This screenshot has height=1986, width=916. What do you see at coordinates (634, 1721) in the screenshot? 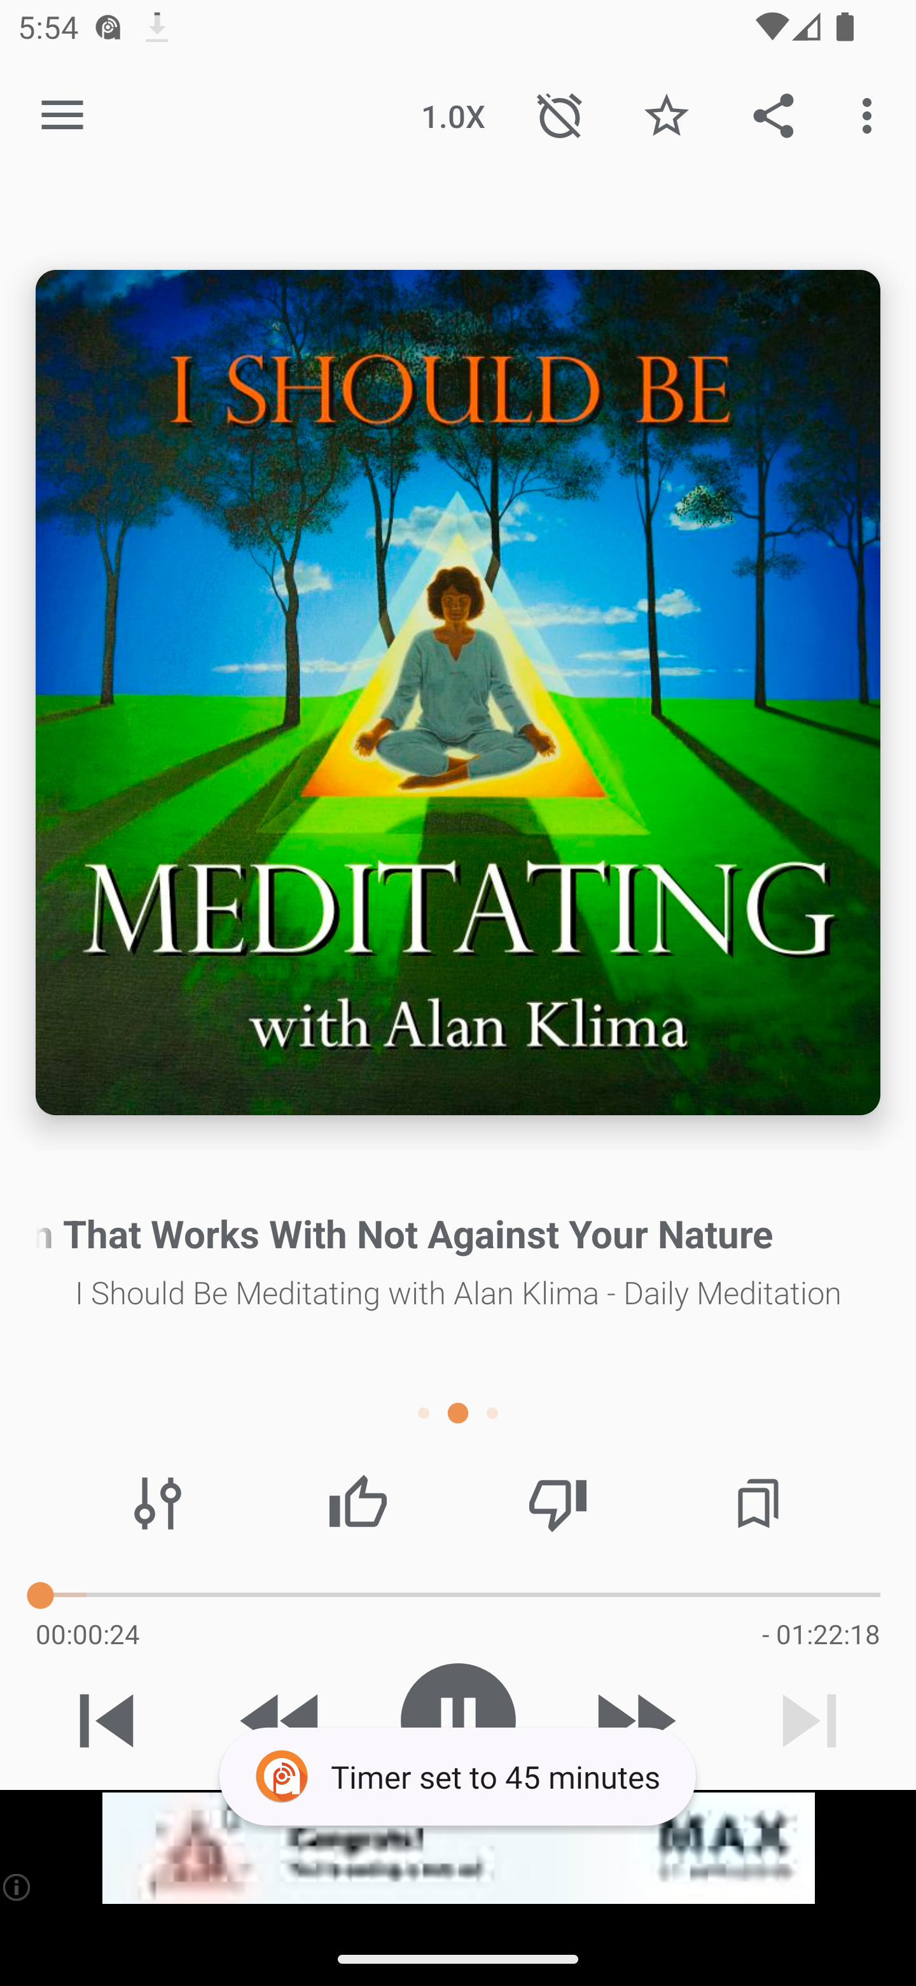
I see `Skip 30s forward` at bounding box center [634, 1721].